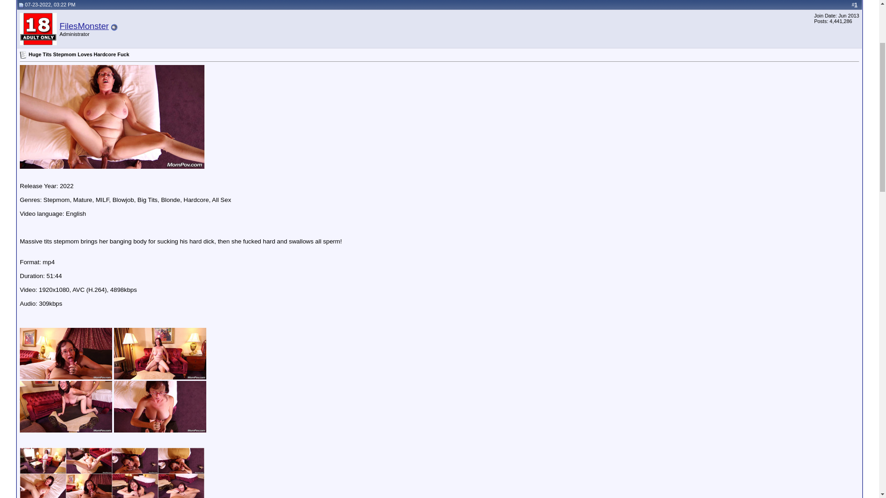 The image size is (886, 498). What do you see at coordinates (835, 114) in the screenshot?
I see `Display Modes` at bounding box center [835, 114].